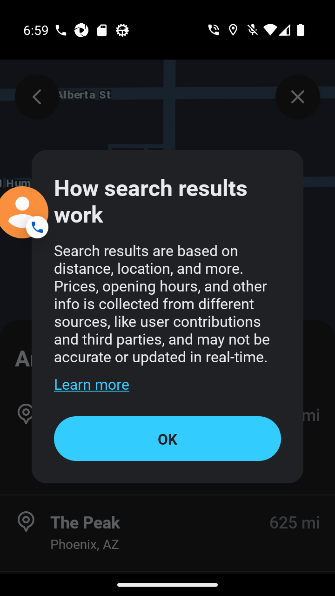  Describe the element at coordinates (91, 384) in the screenshot. I see `Learn more` at that location.